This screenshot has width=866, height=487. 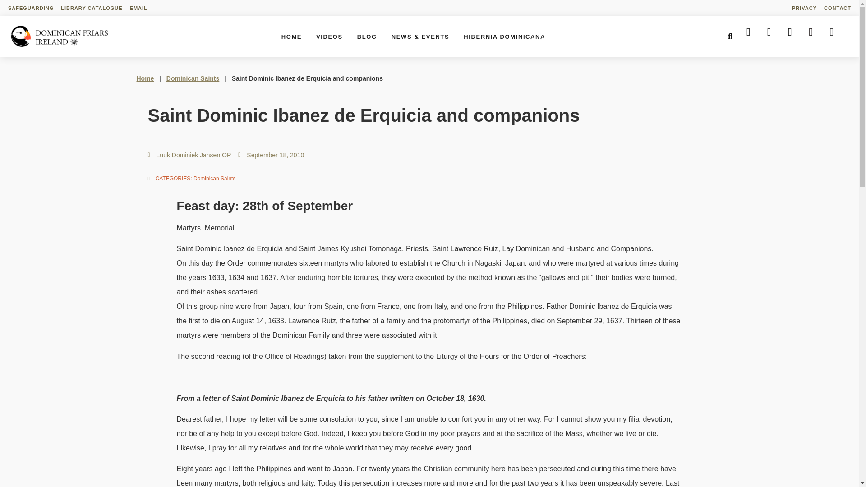 I want to click on HOME, so click(x=291, y=36).